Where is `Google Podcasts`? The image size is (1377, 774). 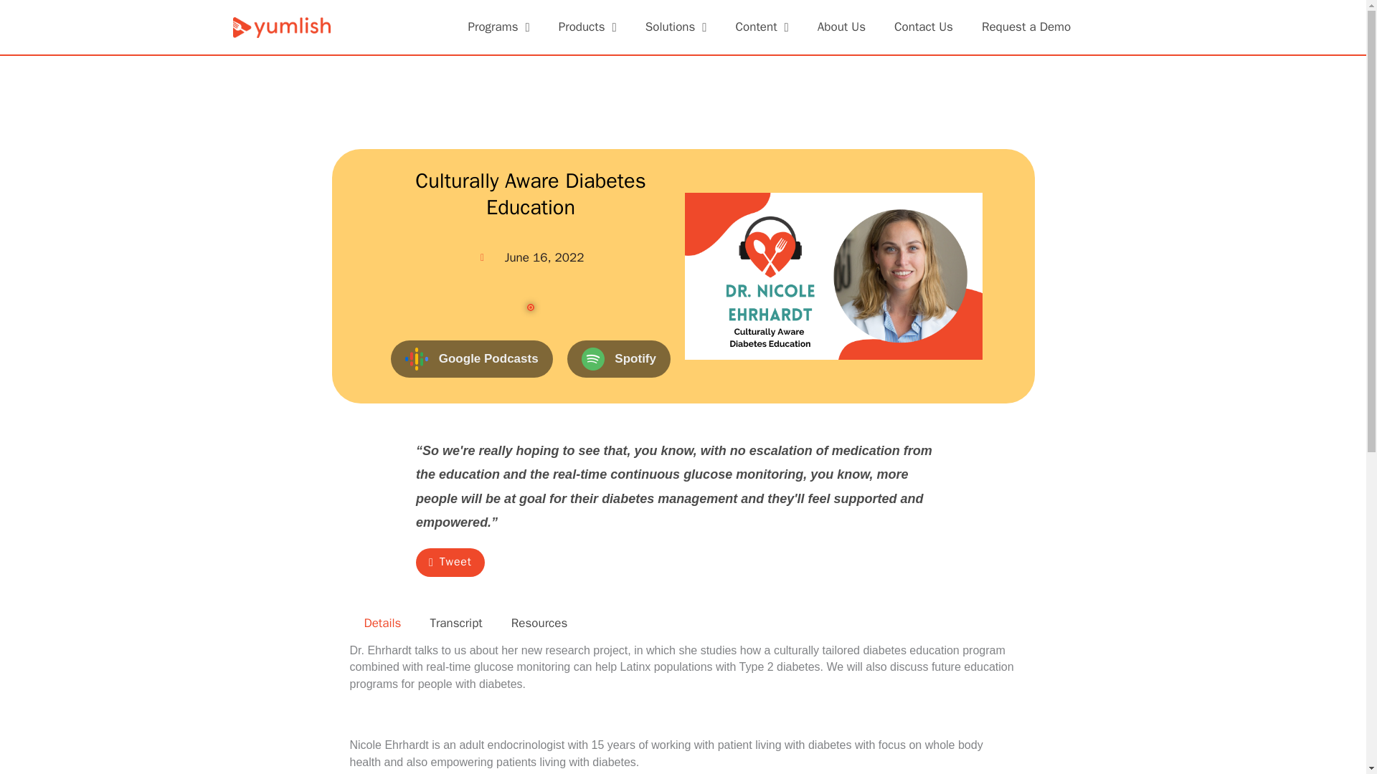 Google Podcasts is located at coordinates (472, 360).